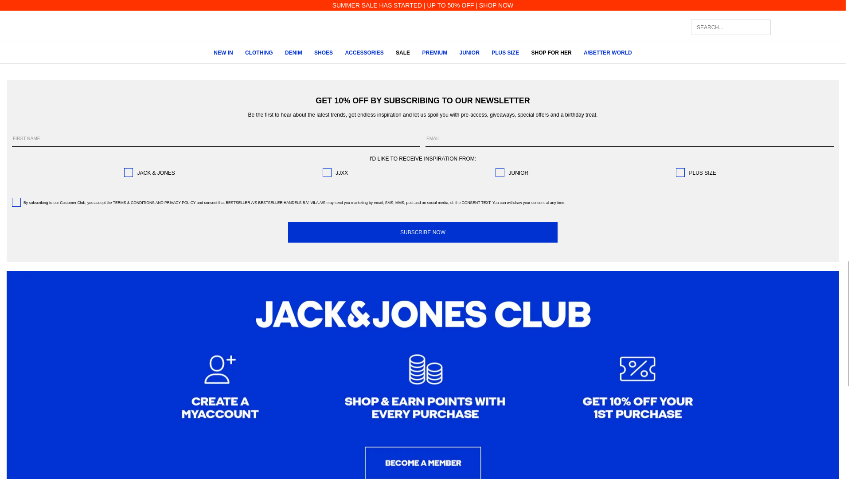 This screenshot has height=479, width=851. I want to click on on, so click(327, 172).